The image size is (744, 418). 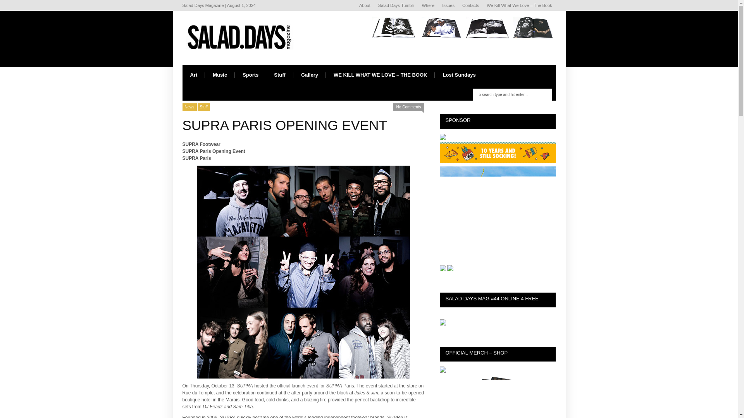 What do you see at coordinates (428, 5) in the screenshot?
I see `Where` at bounding box center [428, 5].